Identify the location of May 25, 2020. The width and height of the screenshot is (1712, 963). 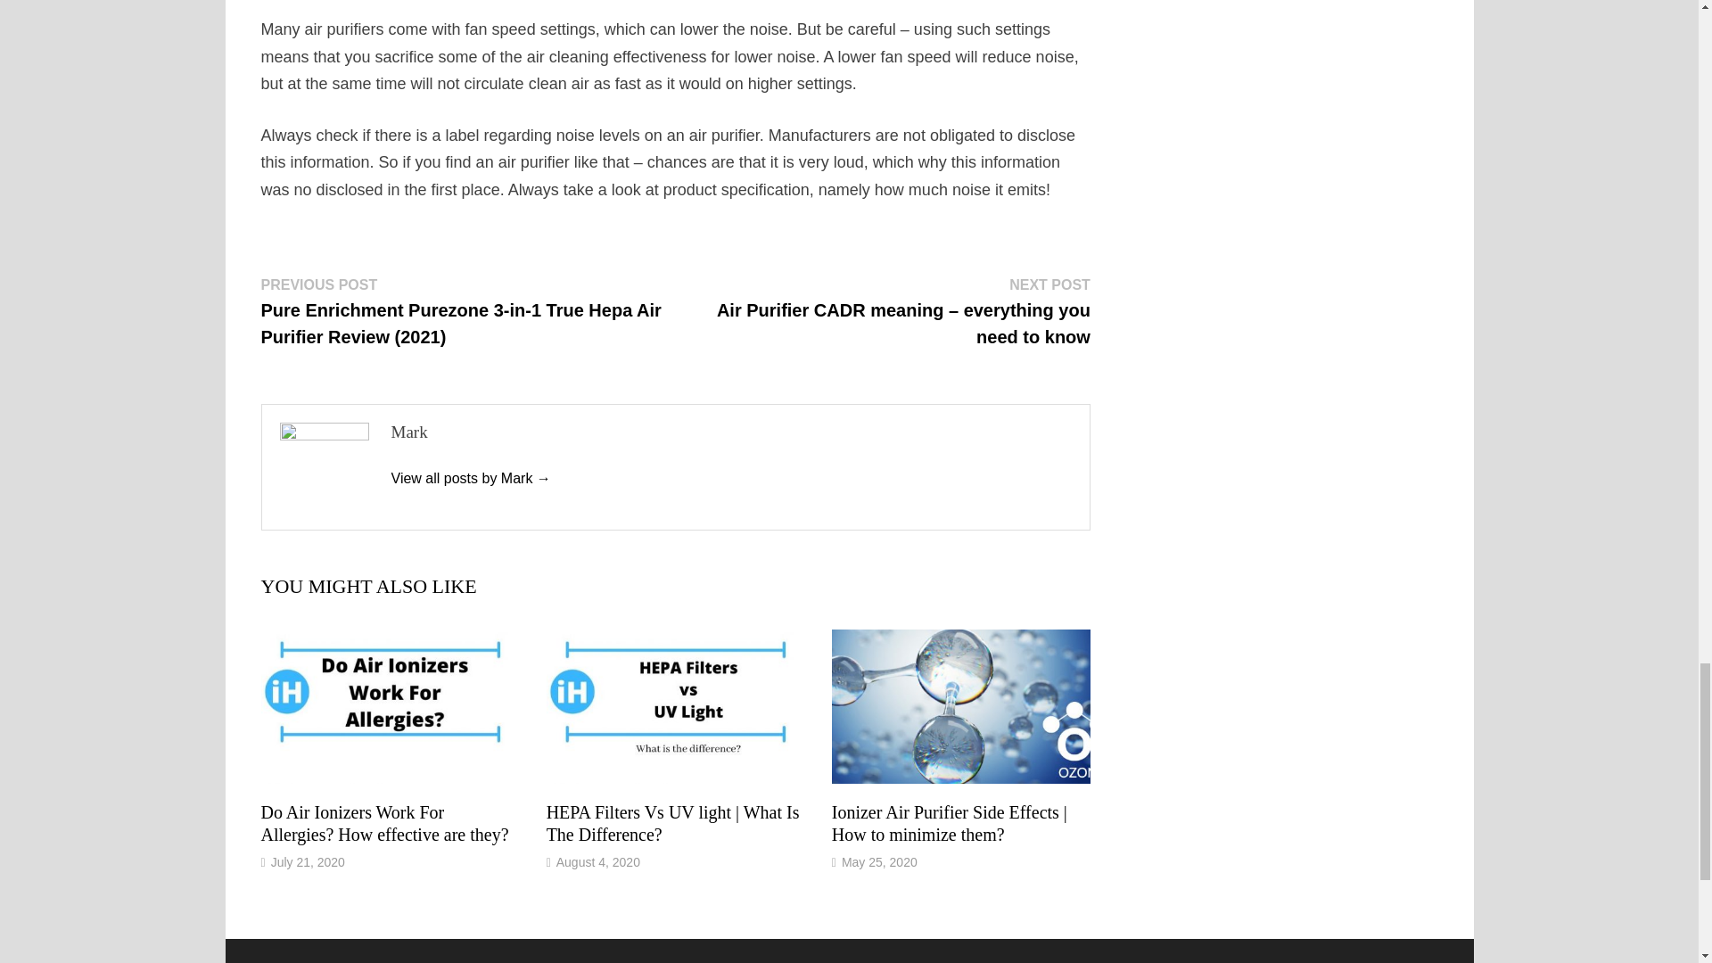
(879, 862).